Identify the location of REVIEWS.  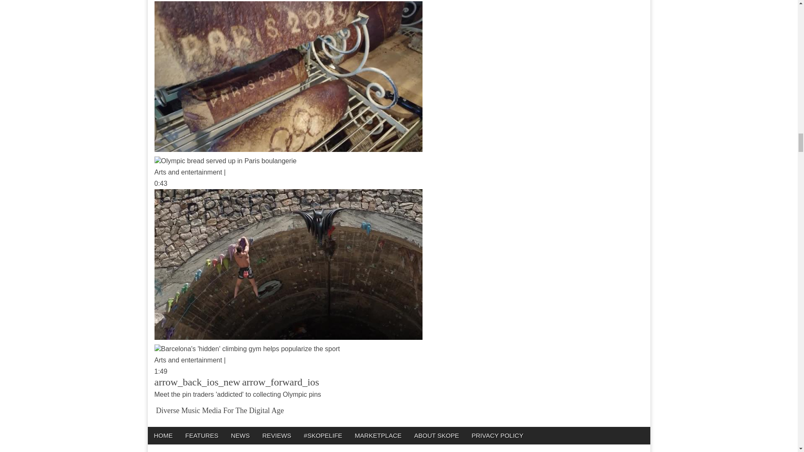
(276, 435).